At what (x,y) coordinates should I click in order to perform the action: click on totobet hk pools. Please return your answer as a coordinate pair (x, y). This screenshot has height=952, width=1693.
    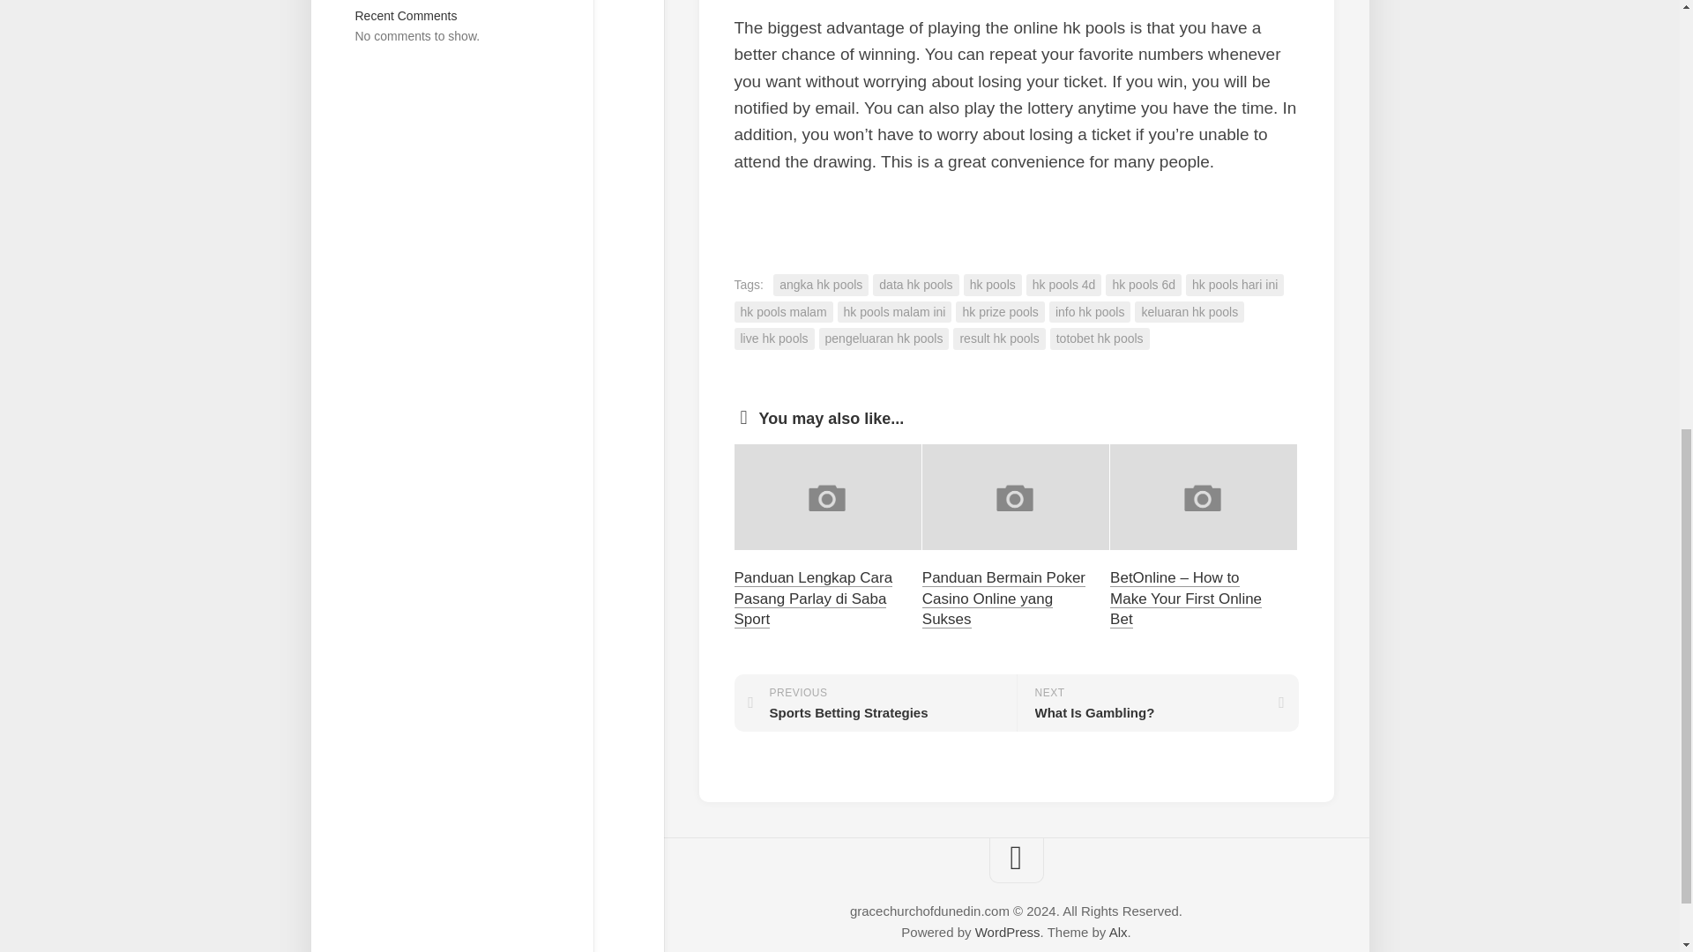
    Looking at the image, I should click on (1099, 338).